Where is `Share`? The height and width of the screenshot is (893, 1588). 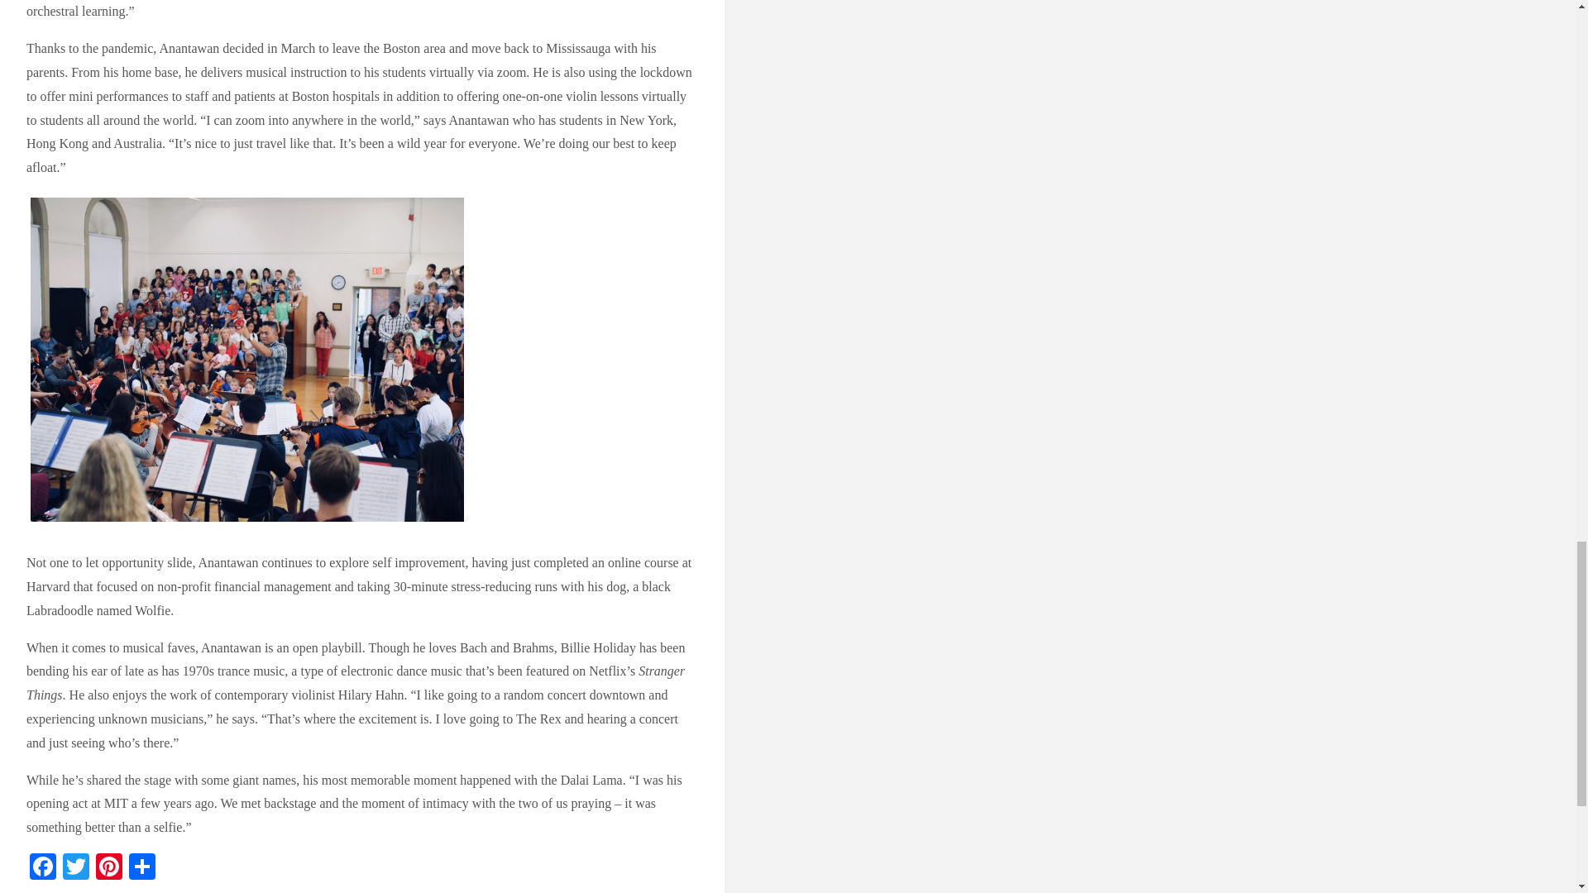 Share is located at coordinates (142, 868).